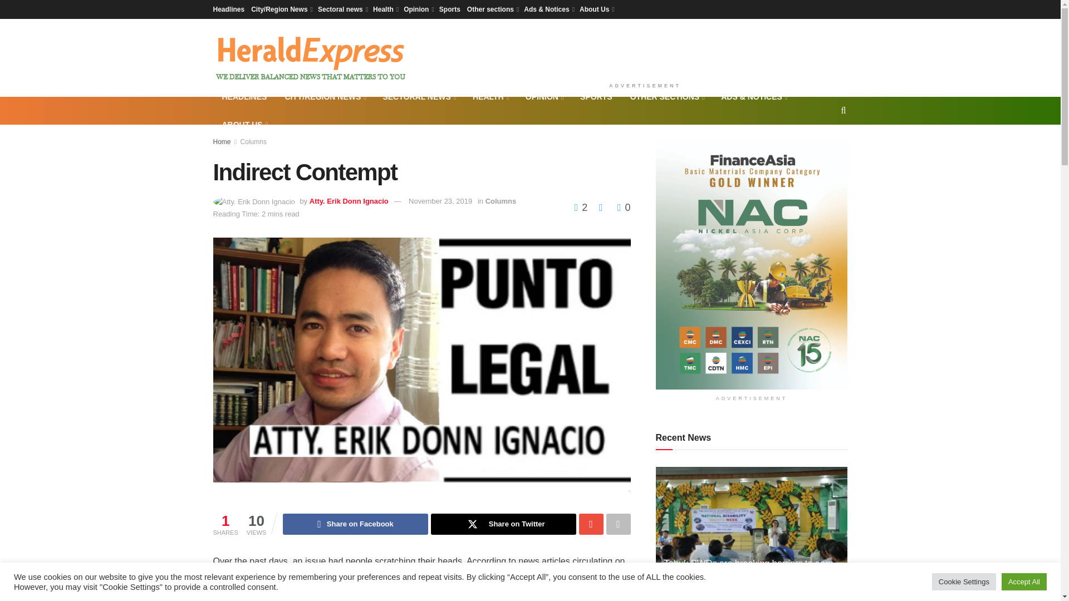  Describe the element at coordinates (492, 9) in the screenshot. I see `Other sections` at that location.